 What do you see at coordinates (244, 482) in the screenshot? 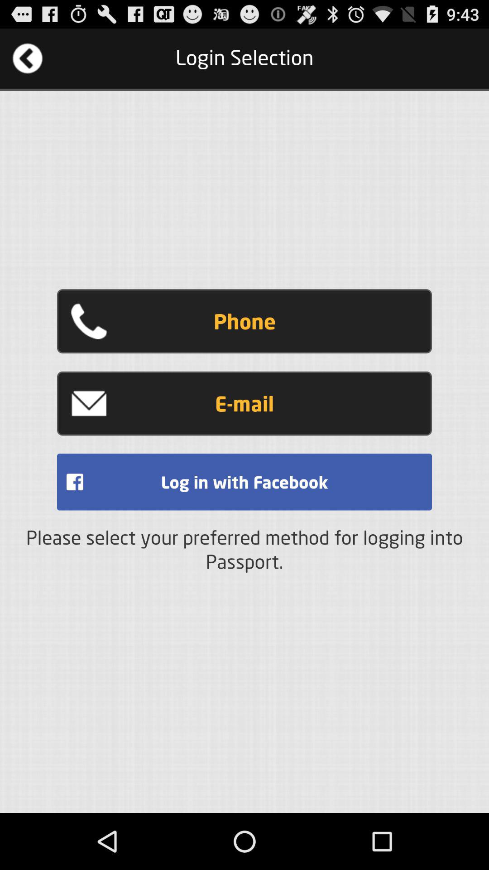
I see `flip until the log in with icon` at bounding box center [244, 482].